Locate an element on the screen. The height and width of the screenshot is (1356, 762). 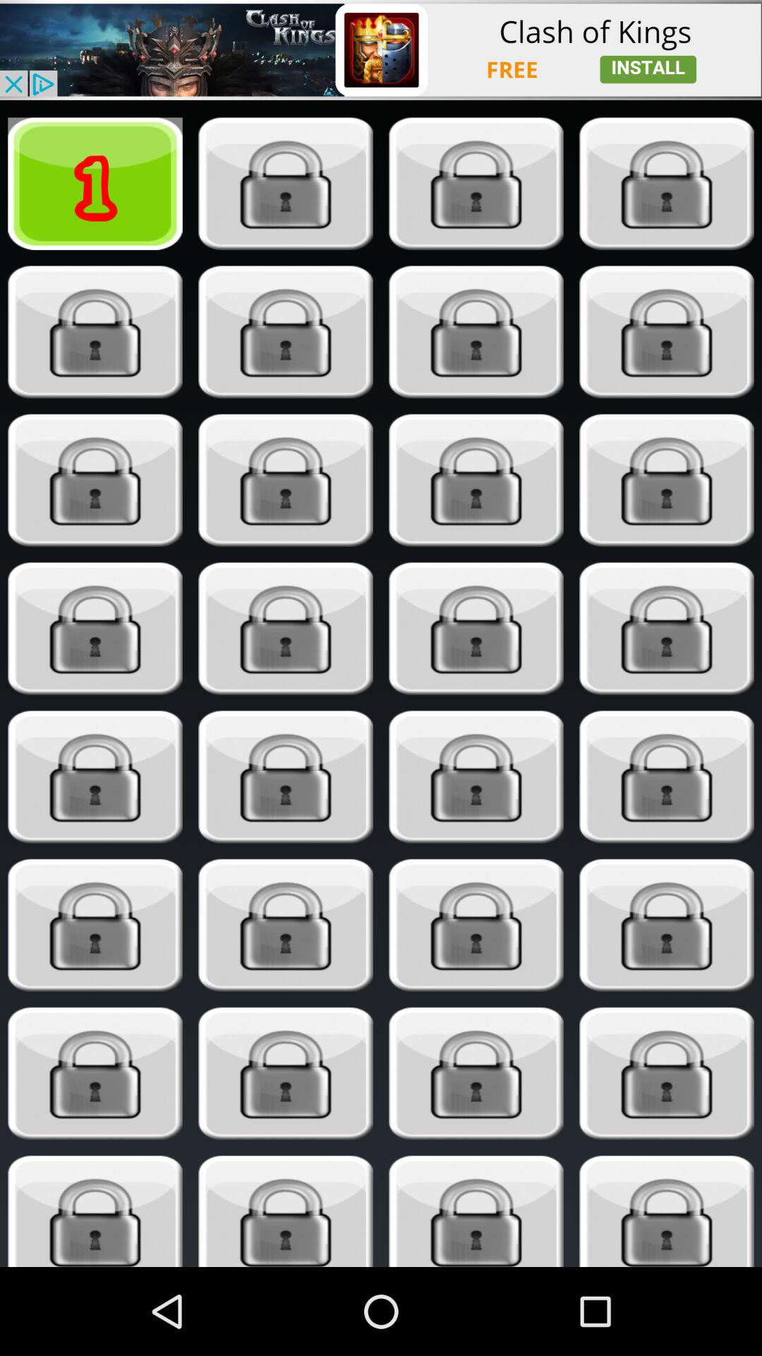
select the image is located at coordinates (666, 777).